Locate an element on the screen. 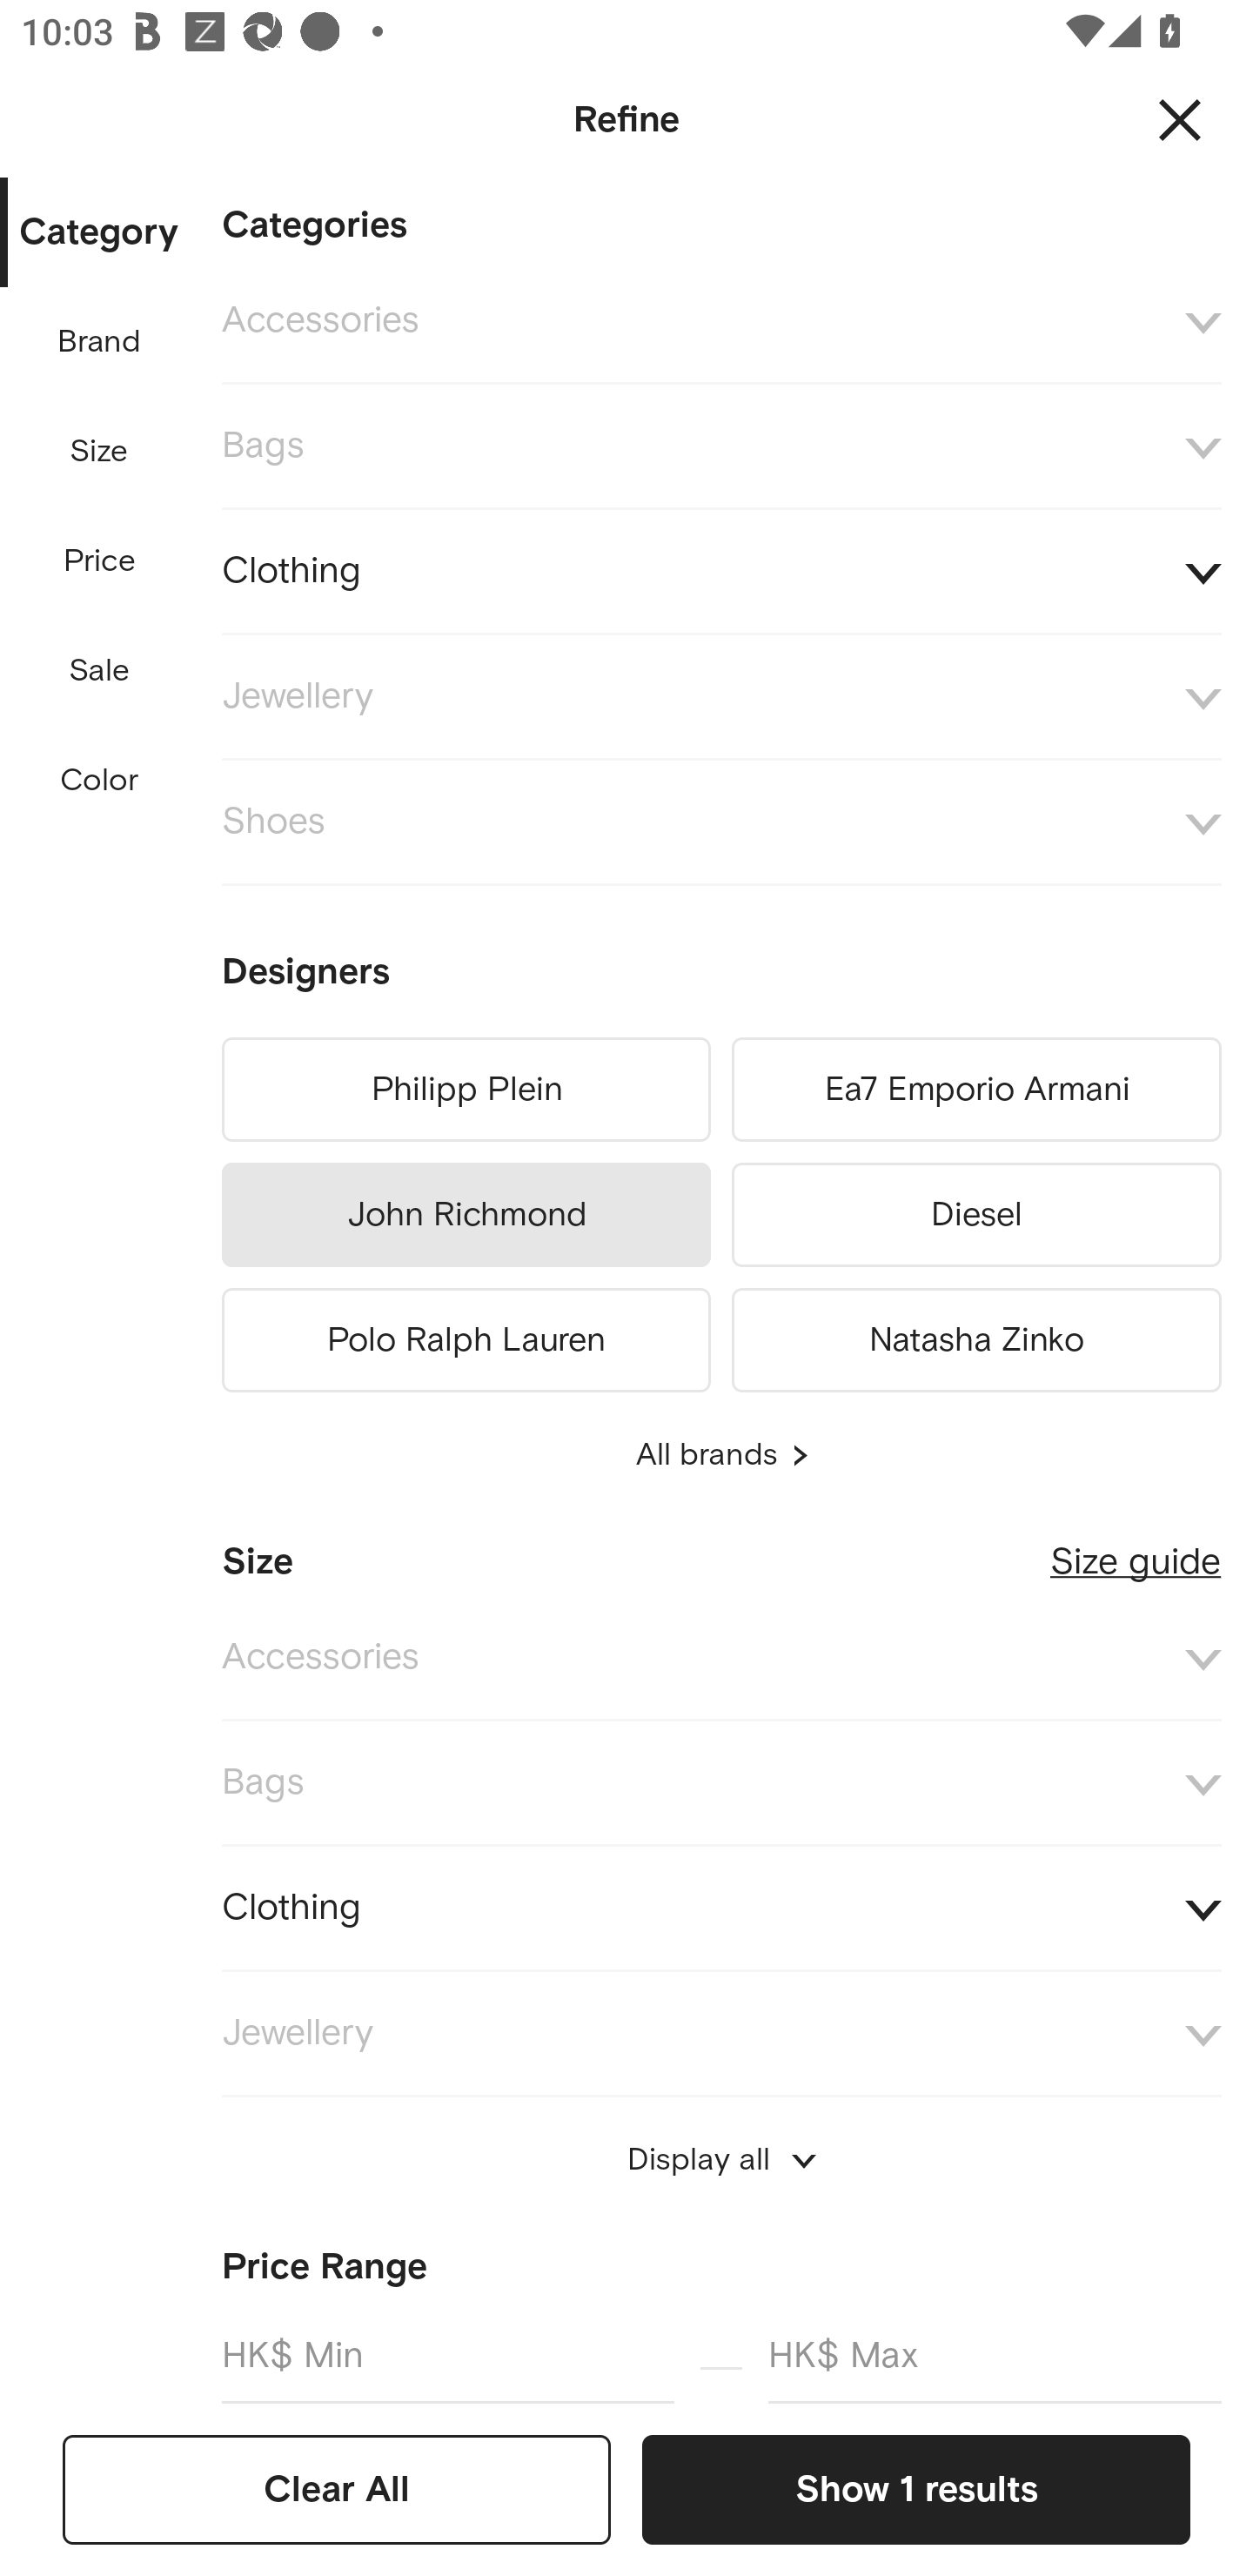 Image resolution: width=1253 pixels, height=2576 pixels. Natasha Zinko is located at coordinates (976, 1335).